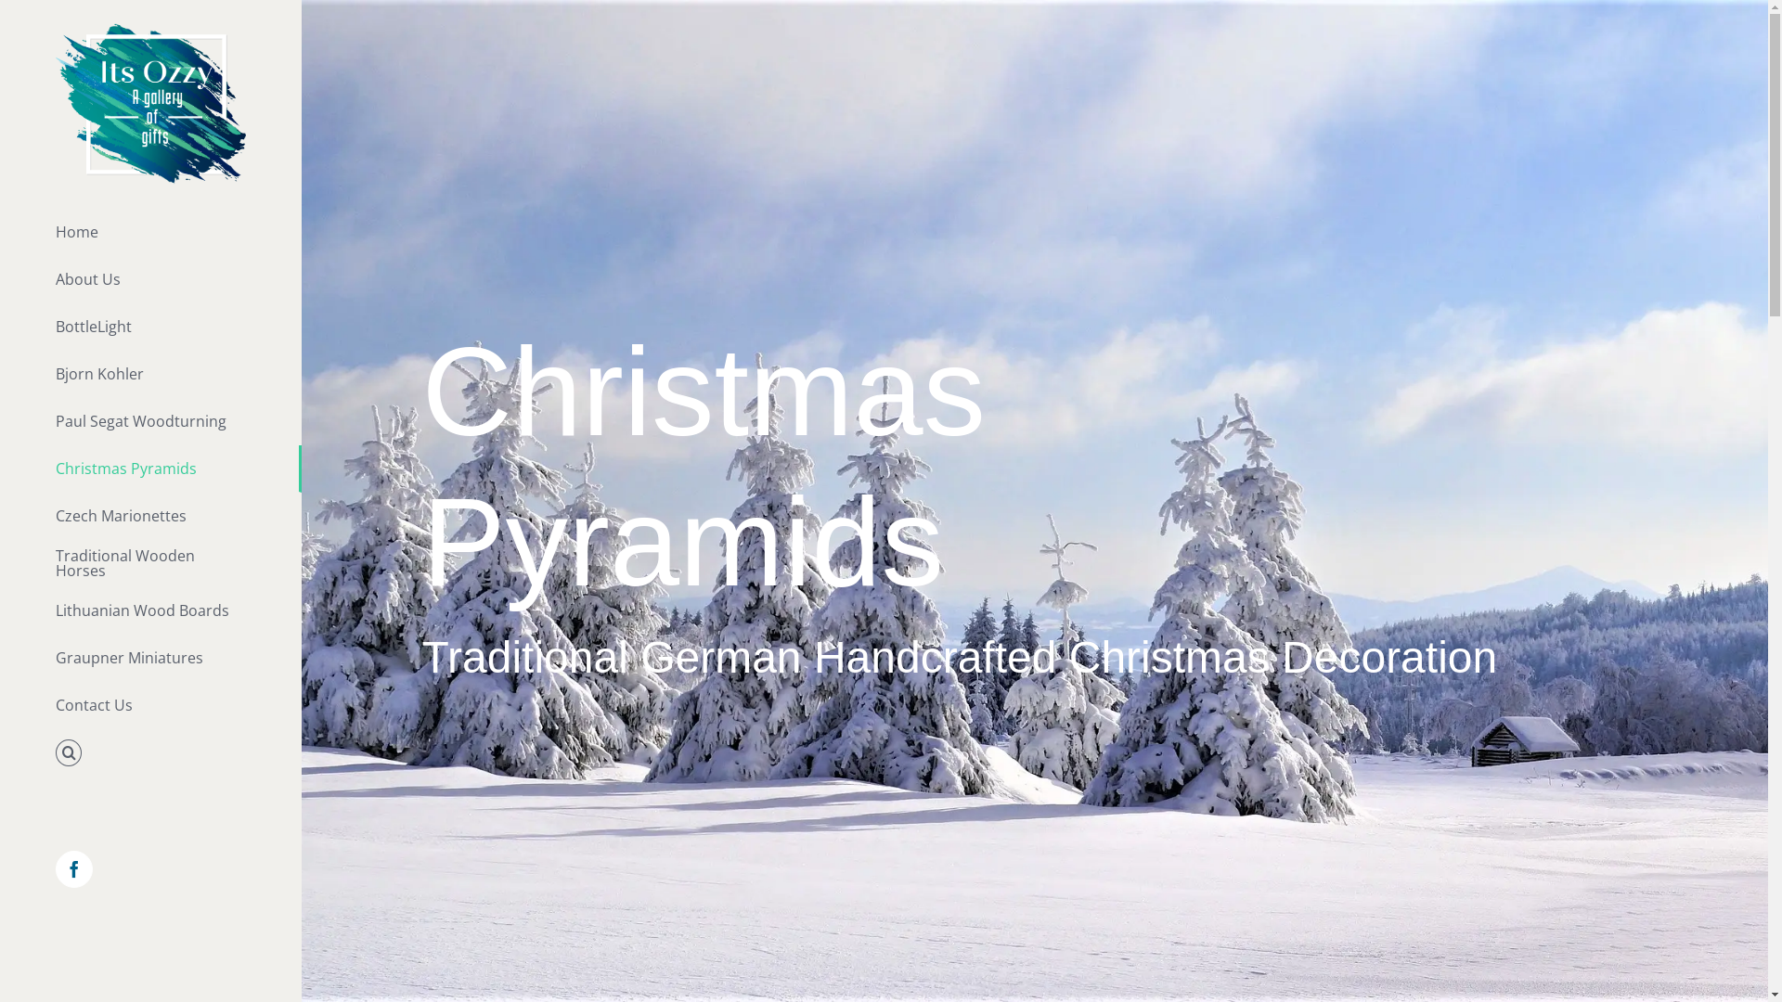 Image resolution: width=1782 pixels, height=1002 pixels. Describe the element at coordinates (150, 469) in the screenshot. I see `Christmas Pyramids` at that location.